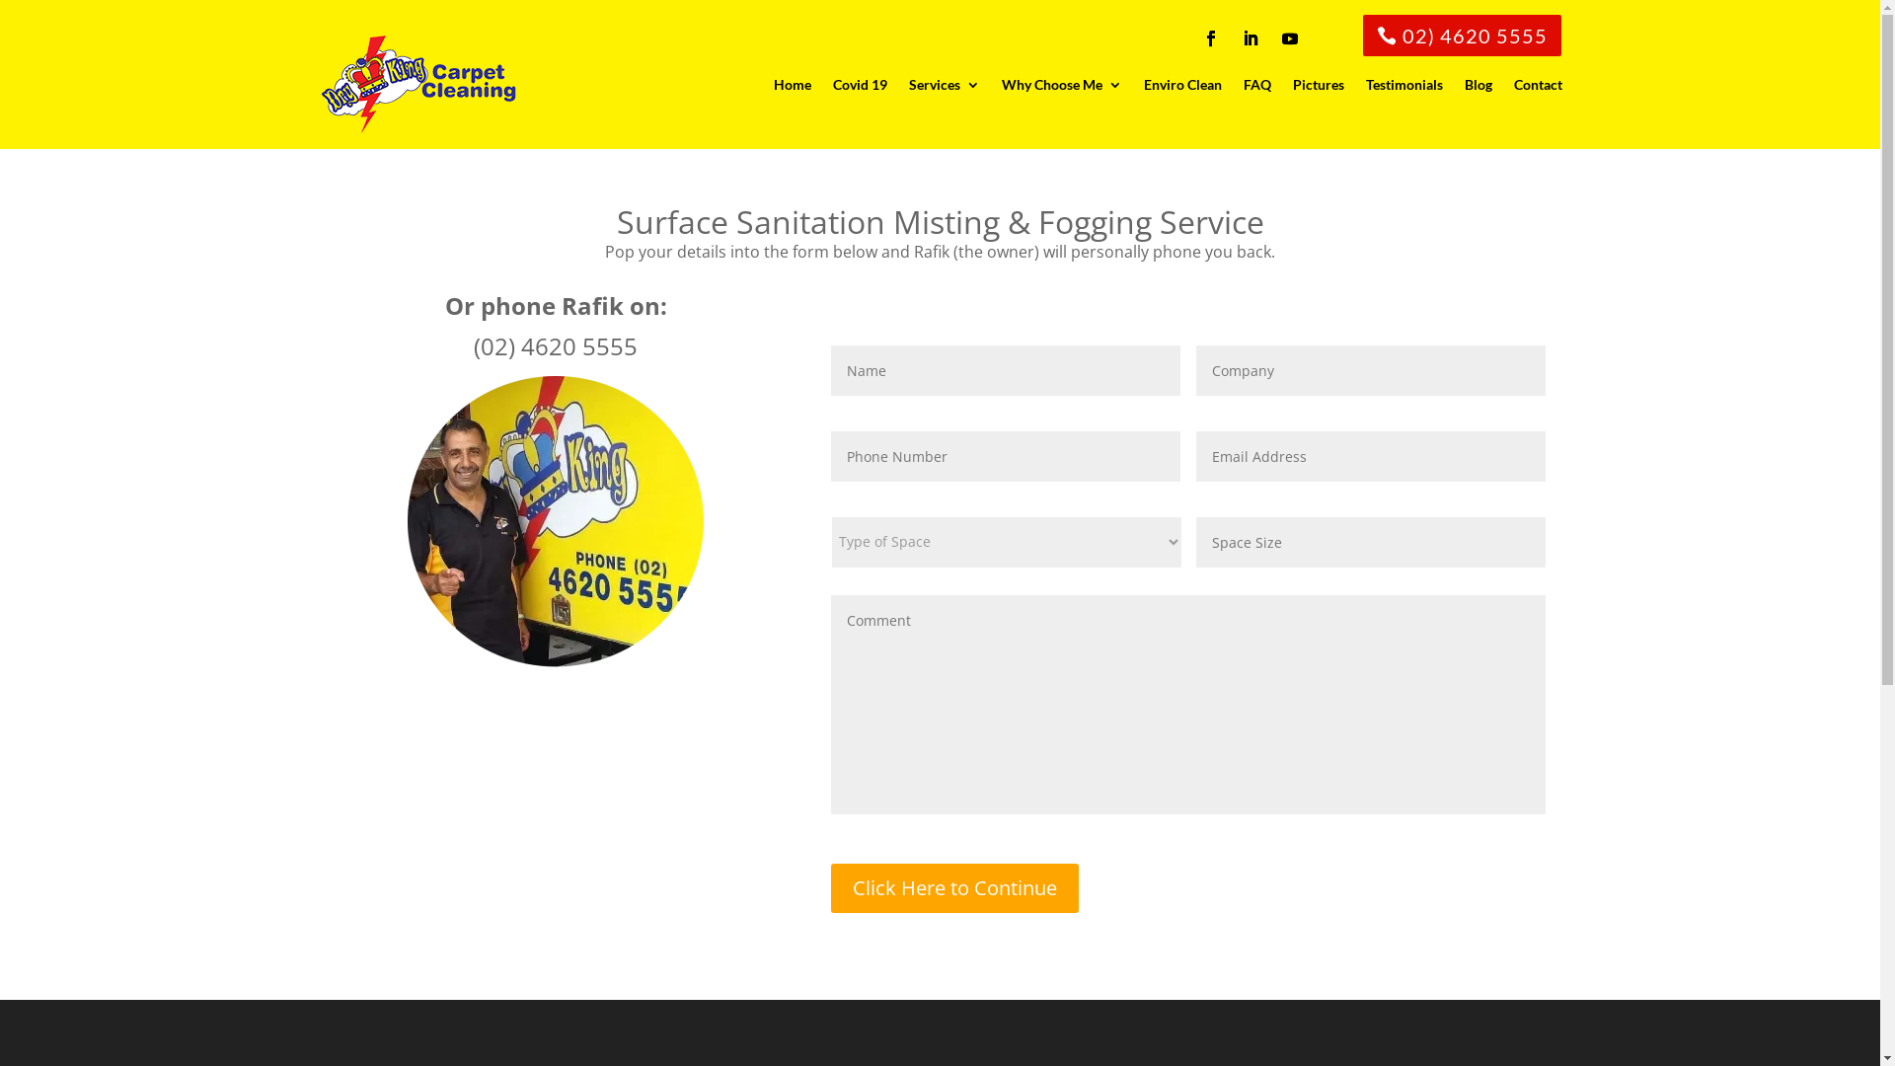  What do you see at coordinates (1290, 38) in the screenshot?
I see `Follow on Youtube` at bounding box center [1290, 38].